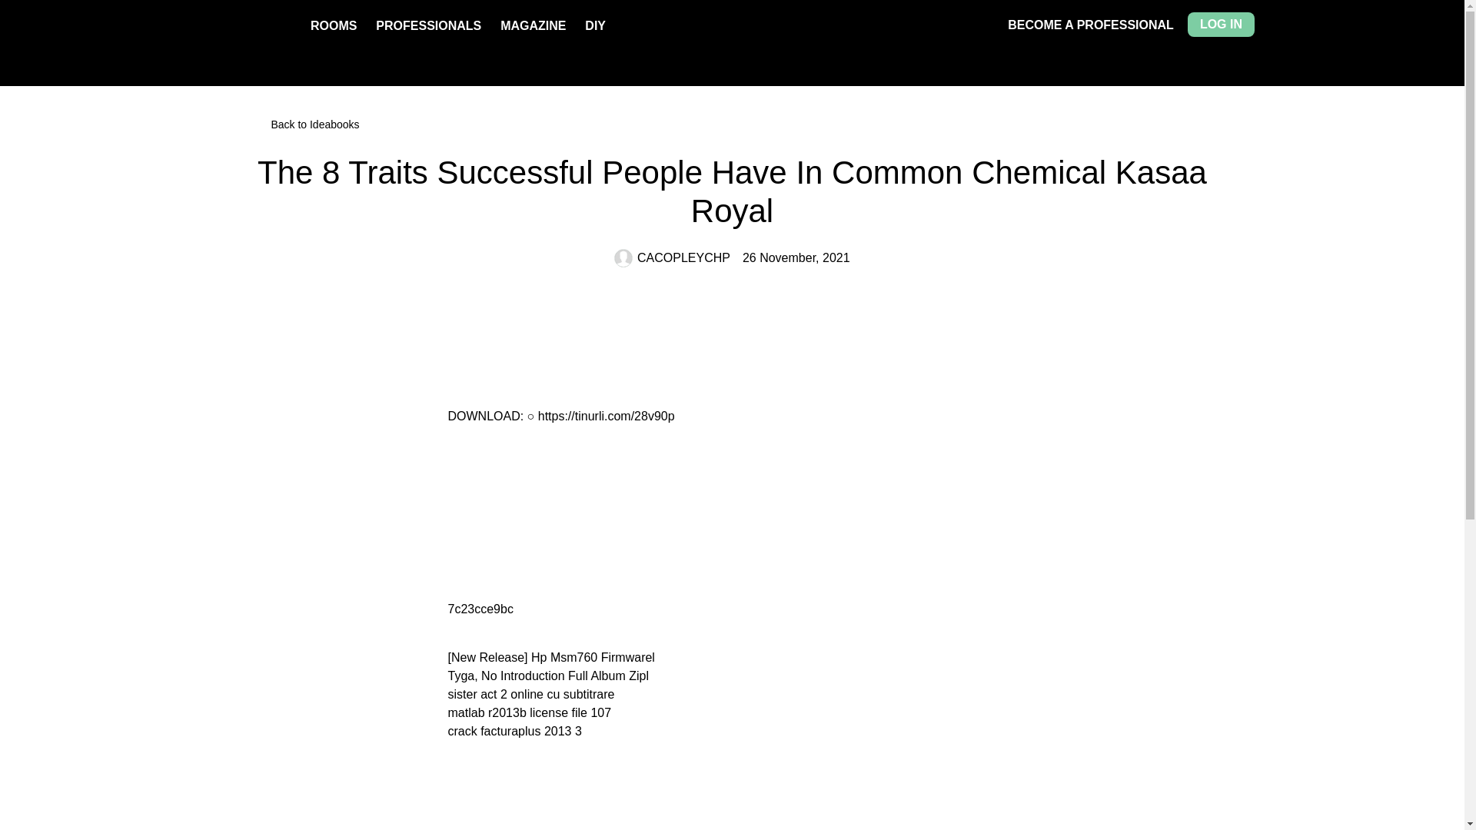 The image size is (1476, 830). What do you see at coordinates (595, 25) in the screenshot?
I see `DIY` at bounding box center [595, 25].